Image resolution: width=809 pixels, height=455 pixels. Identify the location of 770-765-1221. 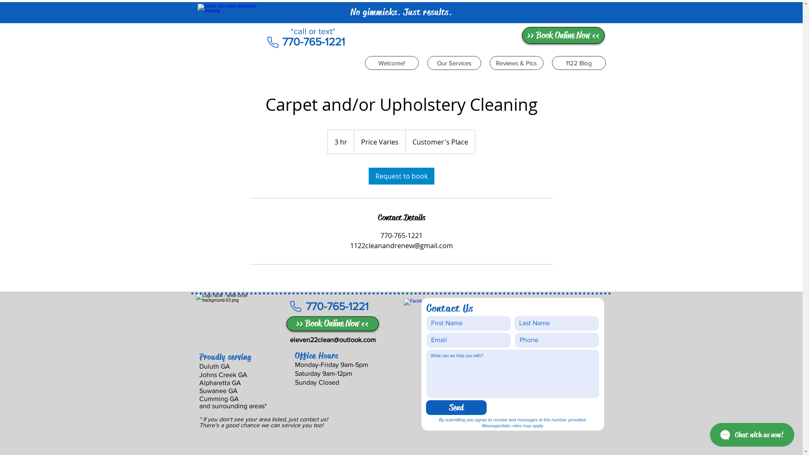
(337, 306).